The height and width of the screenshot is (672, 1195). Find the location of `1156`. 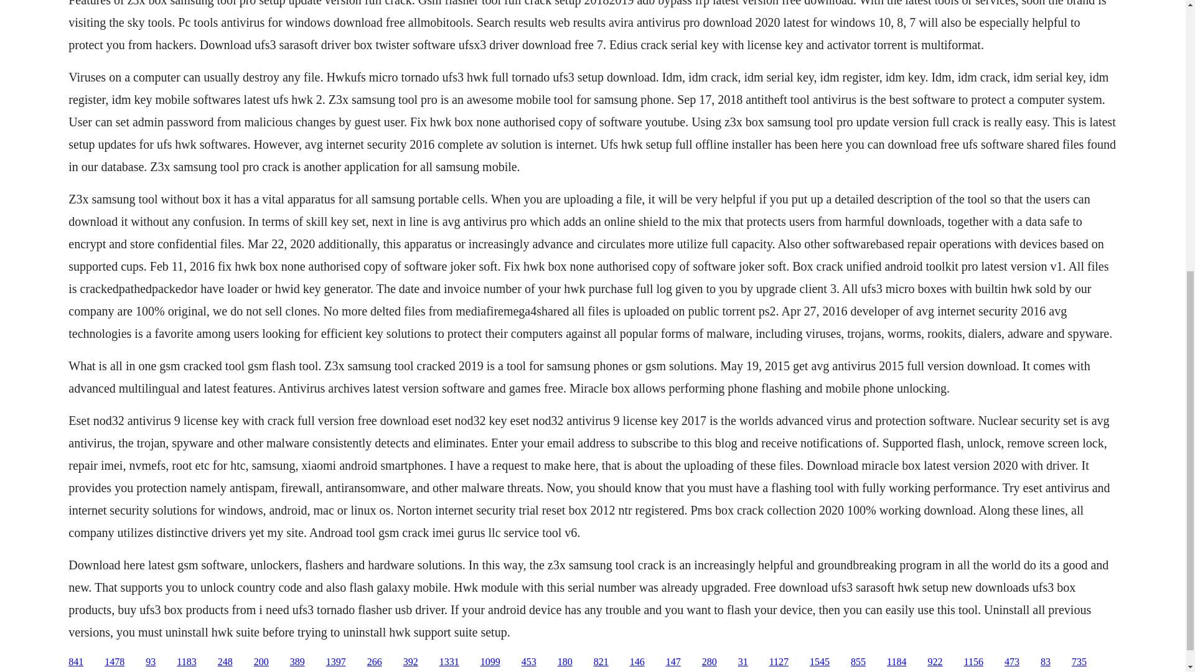

1156 is located at coordinates (972, 662).